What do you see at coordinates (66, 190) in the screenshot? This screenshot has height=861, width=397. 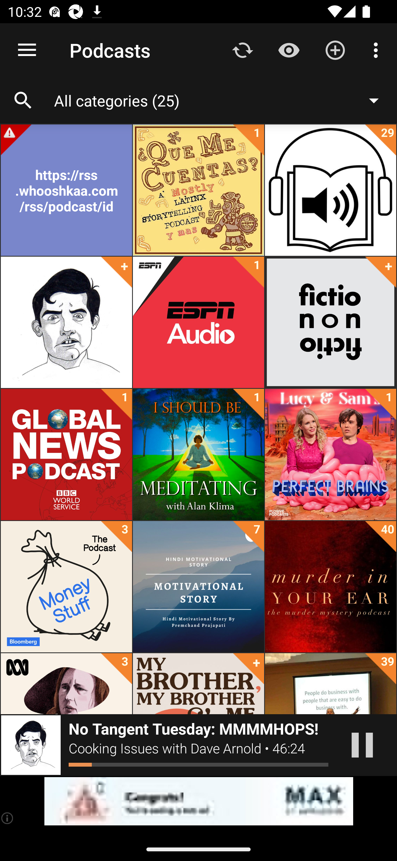 I see `https://rss.whooshkaa.com/rss/podcast/id/5884` at bounding box center [66, 190].